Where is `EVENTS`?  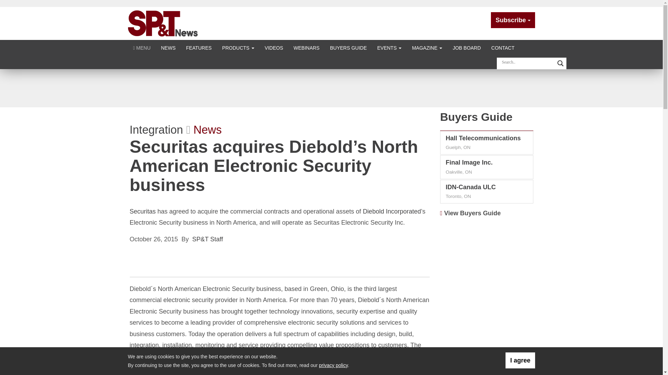
EVENTS is located at coordinates (389, 47).